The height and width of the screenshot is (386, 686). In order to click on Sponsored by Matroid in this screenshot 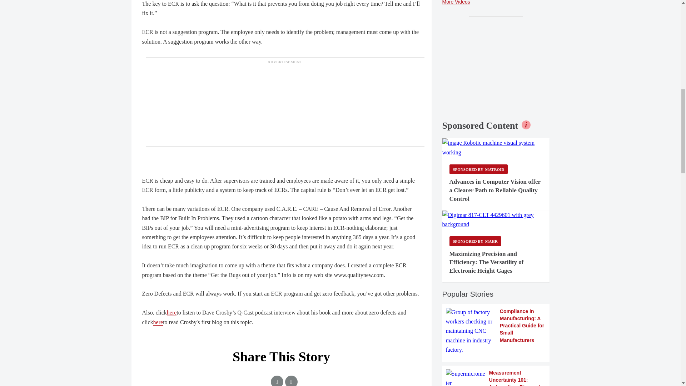, I will do `click(479, 169)`.